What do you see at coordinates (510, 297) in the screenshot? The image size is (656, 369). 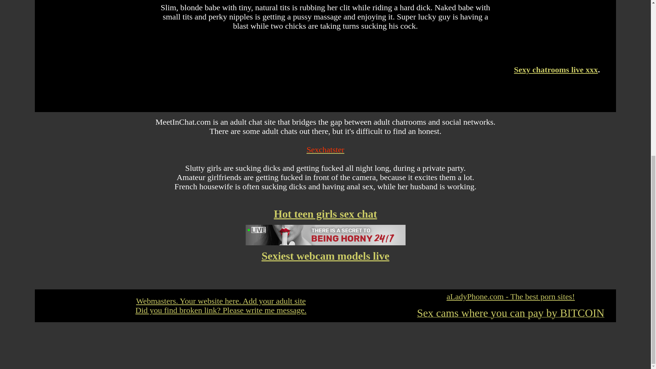 I see `aLadyPhone.com - The best porn sites!` at bounding box center [510, 297].